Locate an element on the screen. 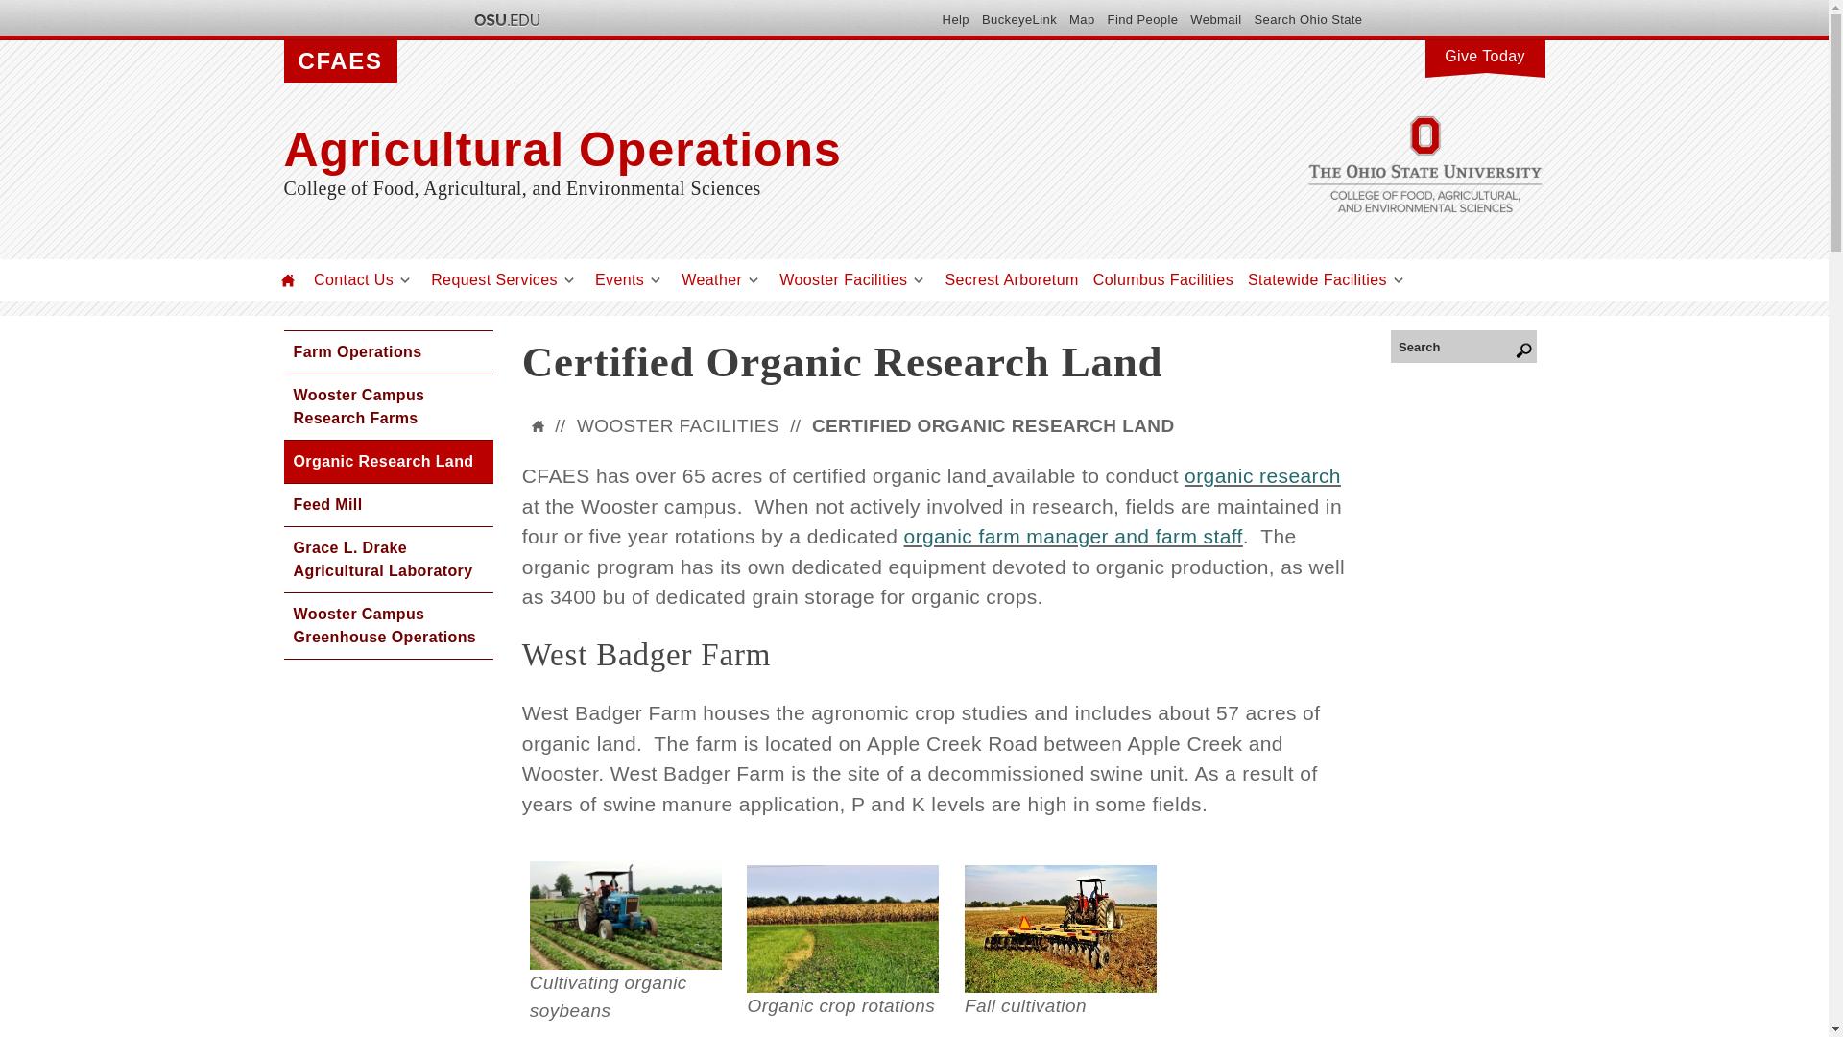  Search Ohio State is located at coordinates (1307, 19).